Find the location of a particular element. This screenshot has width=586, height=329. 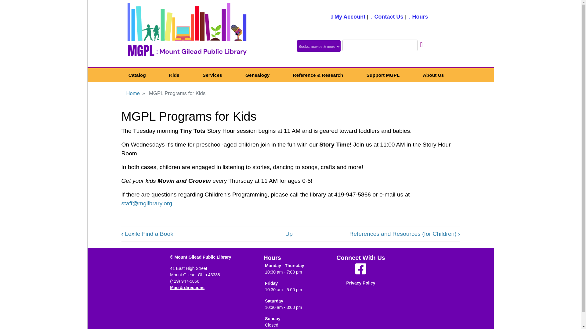

Services at the Mount Gilead Public Library is located at coordinates (212, 75).